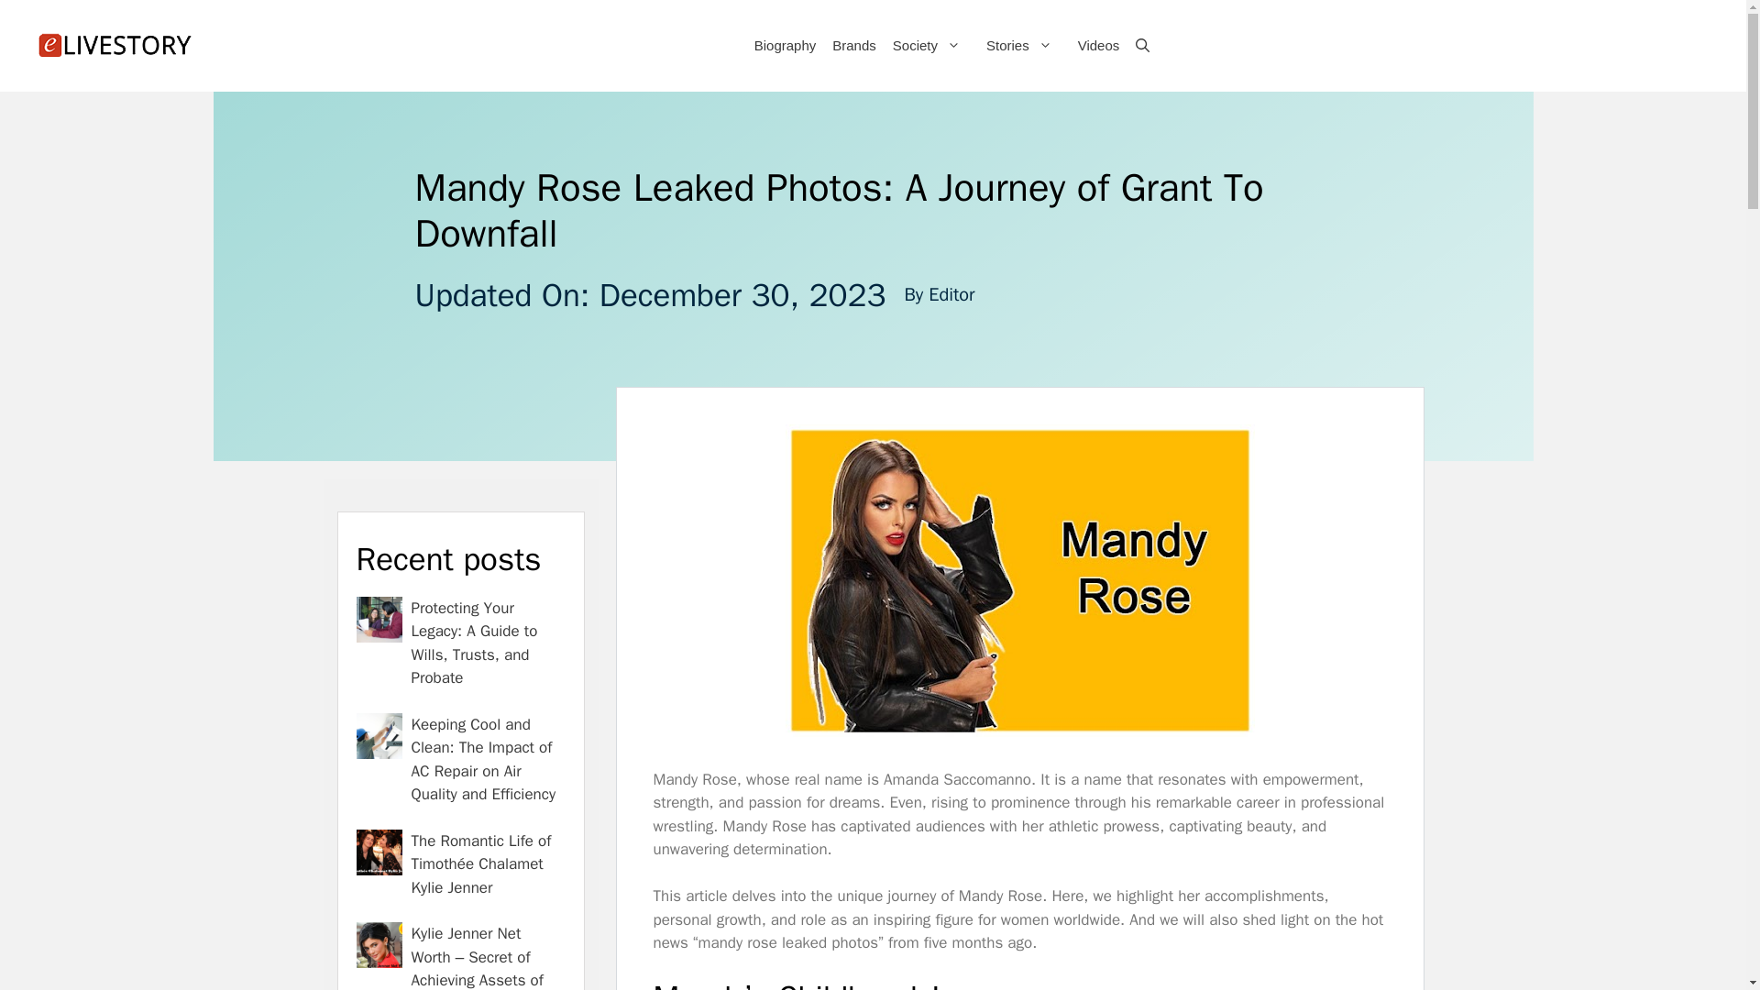  I want to click on Society, so click(929, 46).